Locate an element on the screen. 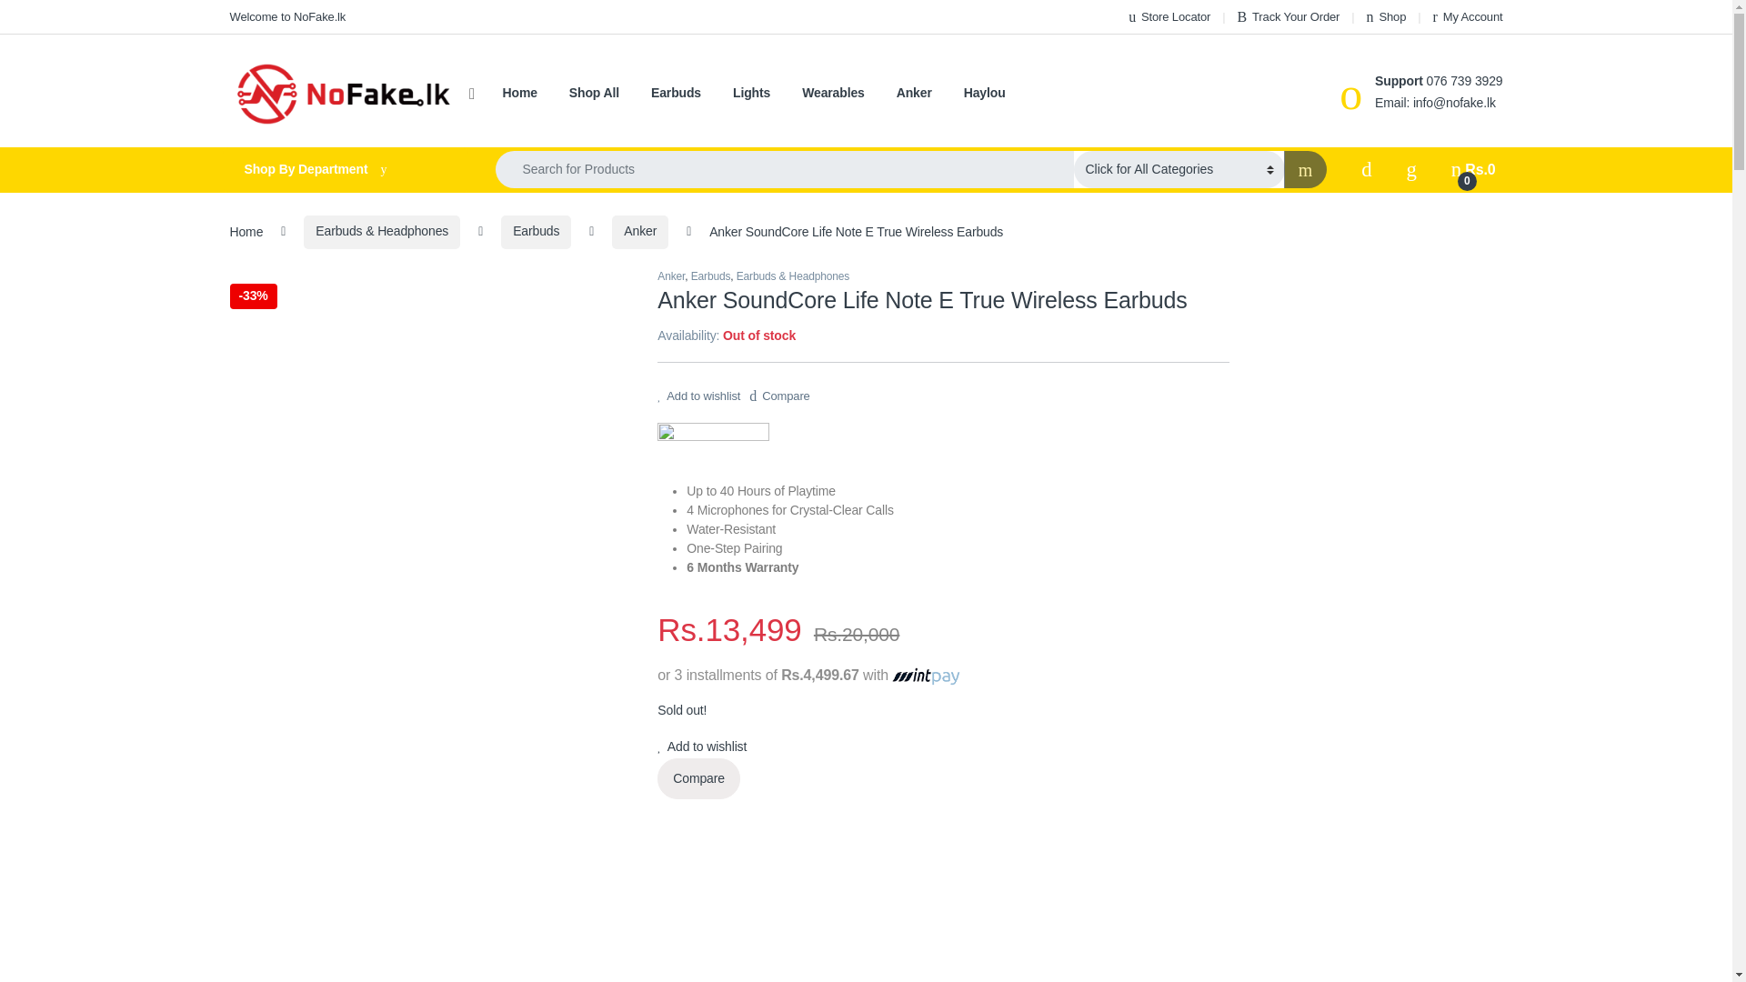  Track Your Order is located at coordinates (1288, 16).